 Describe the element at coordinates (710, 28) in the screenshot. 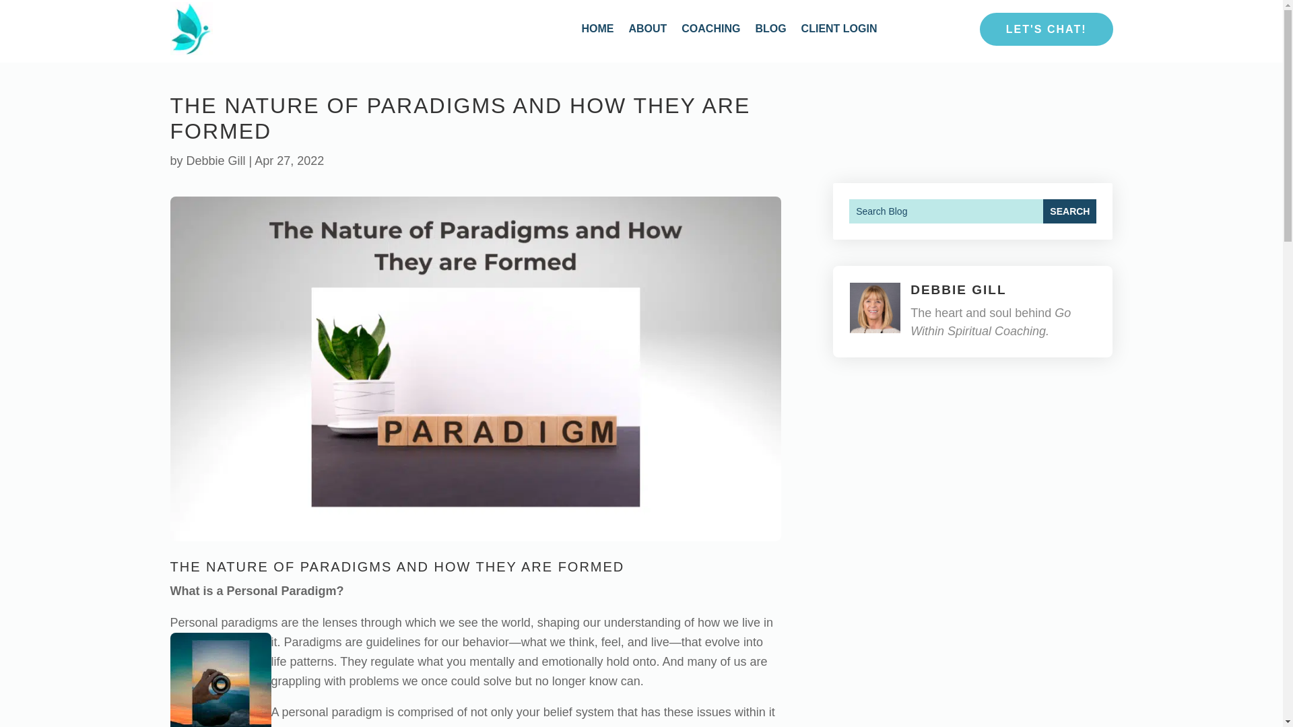

I see `COACHING` at that location.